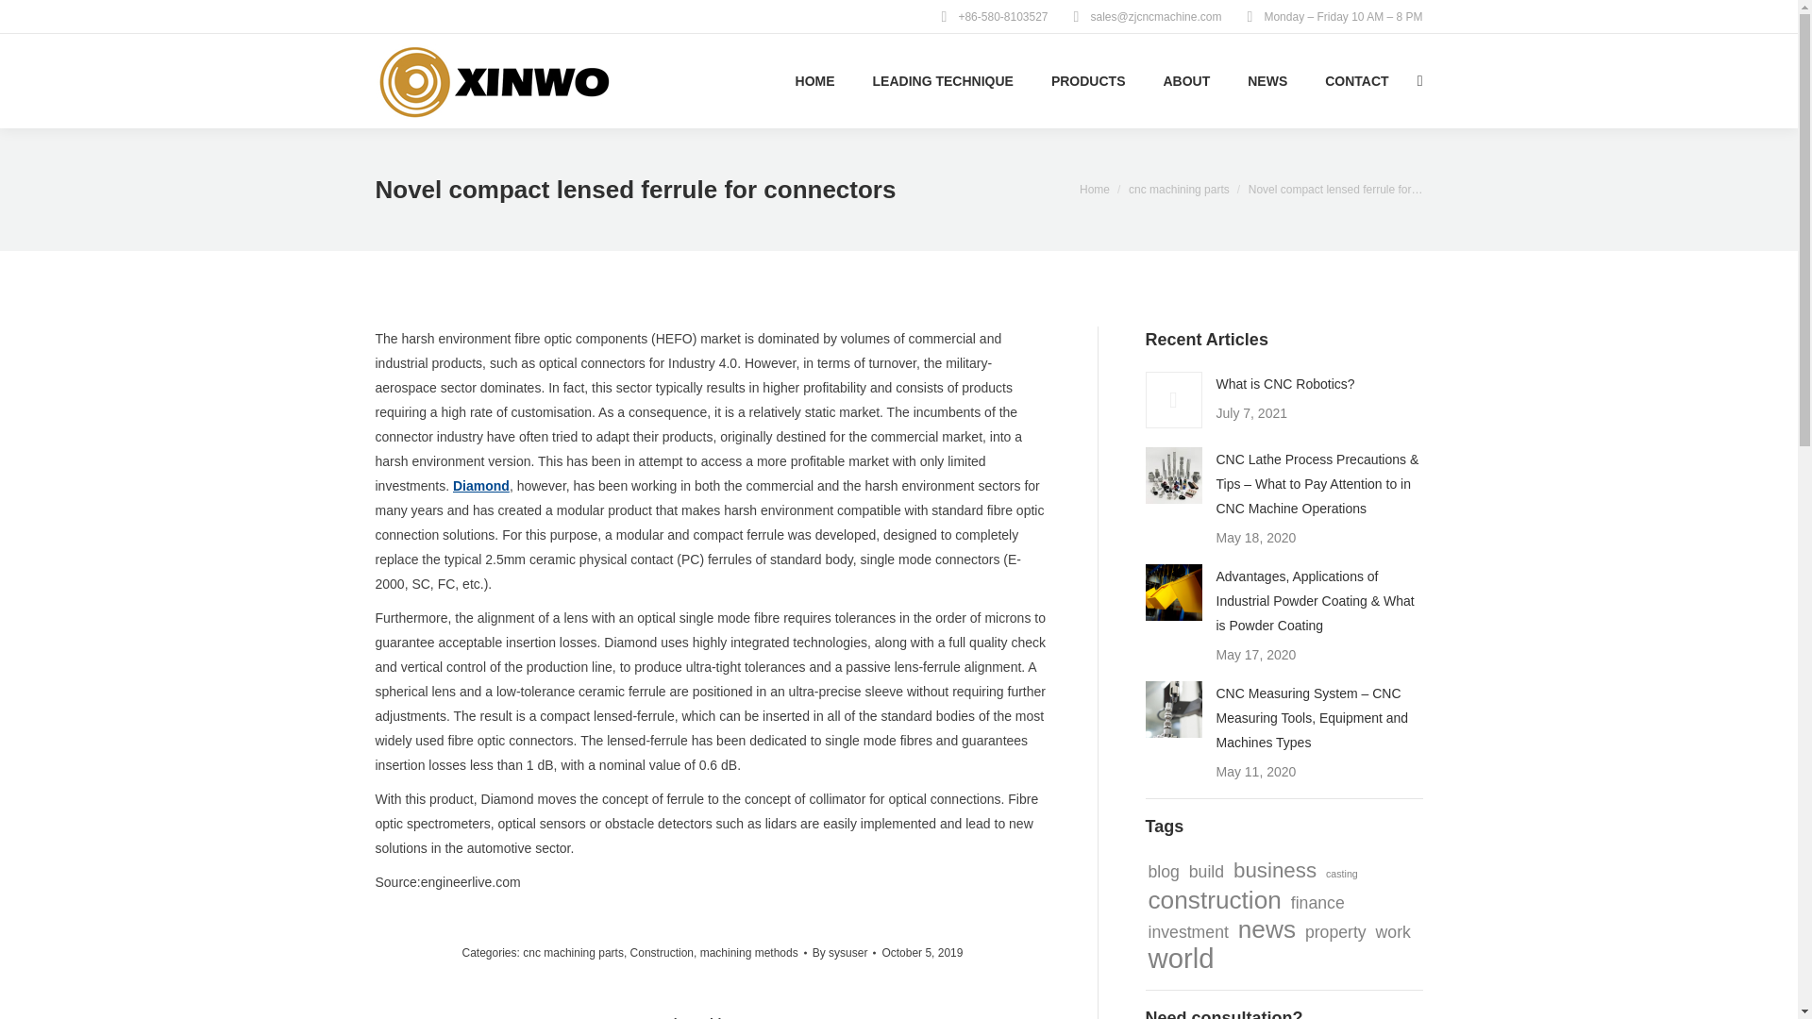 The image size is (1812, 1019). I want to click on machining methods, so click(749, 953).